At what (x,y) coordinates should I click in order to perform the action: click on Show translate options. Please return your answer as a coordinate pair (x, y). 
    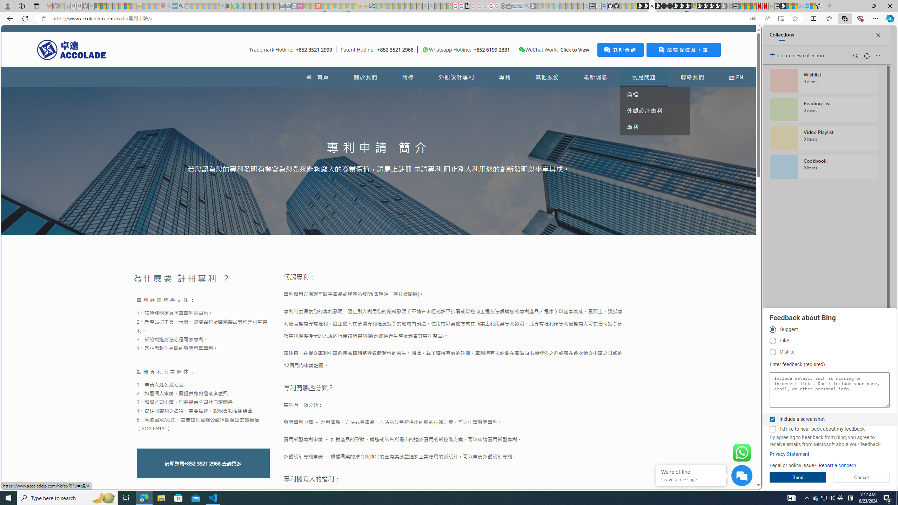
    Looking at the image, I should click on (753, 19).